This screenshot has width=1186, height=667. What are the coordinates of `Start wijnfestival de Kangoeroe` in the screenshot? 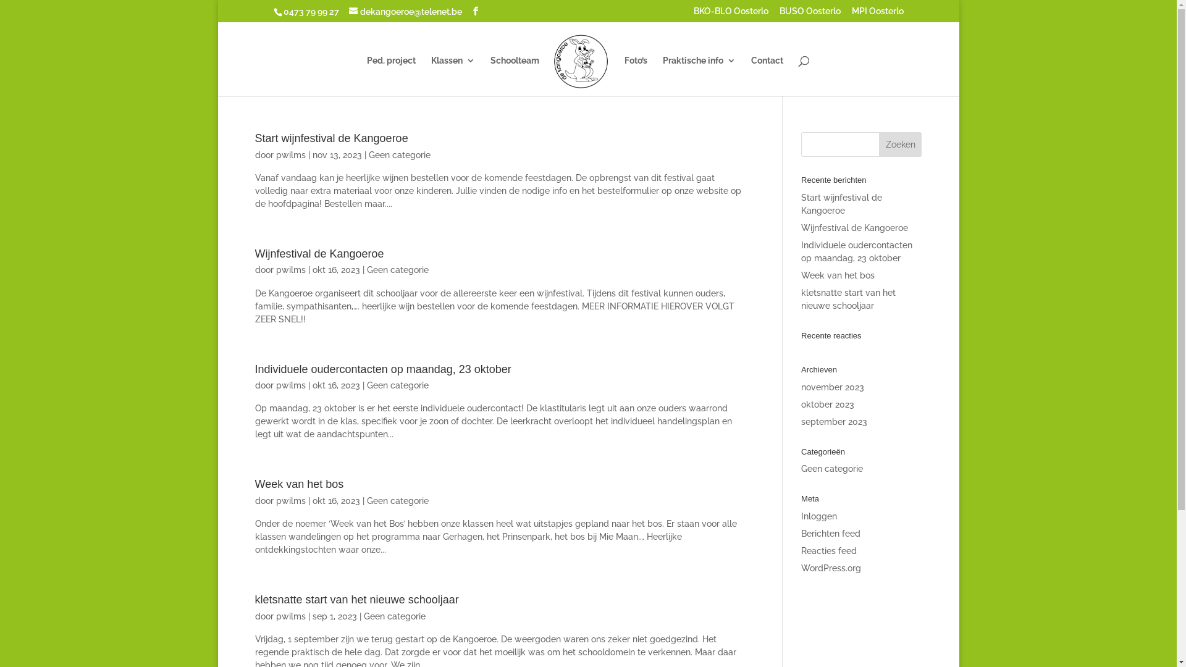 It's located at (331, 138).